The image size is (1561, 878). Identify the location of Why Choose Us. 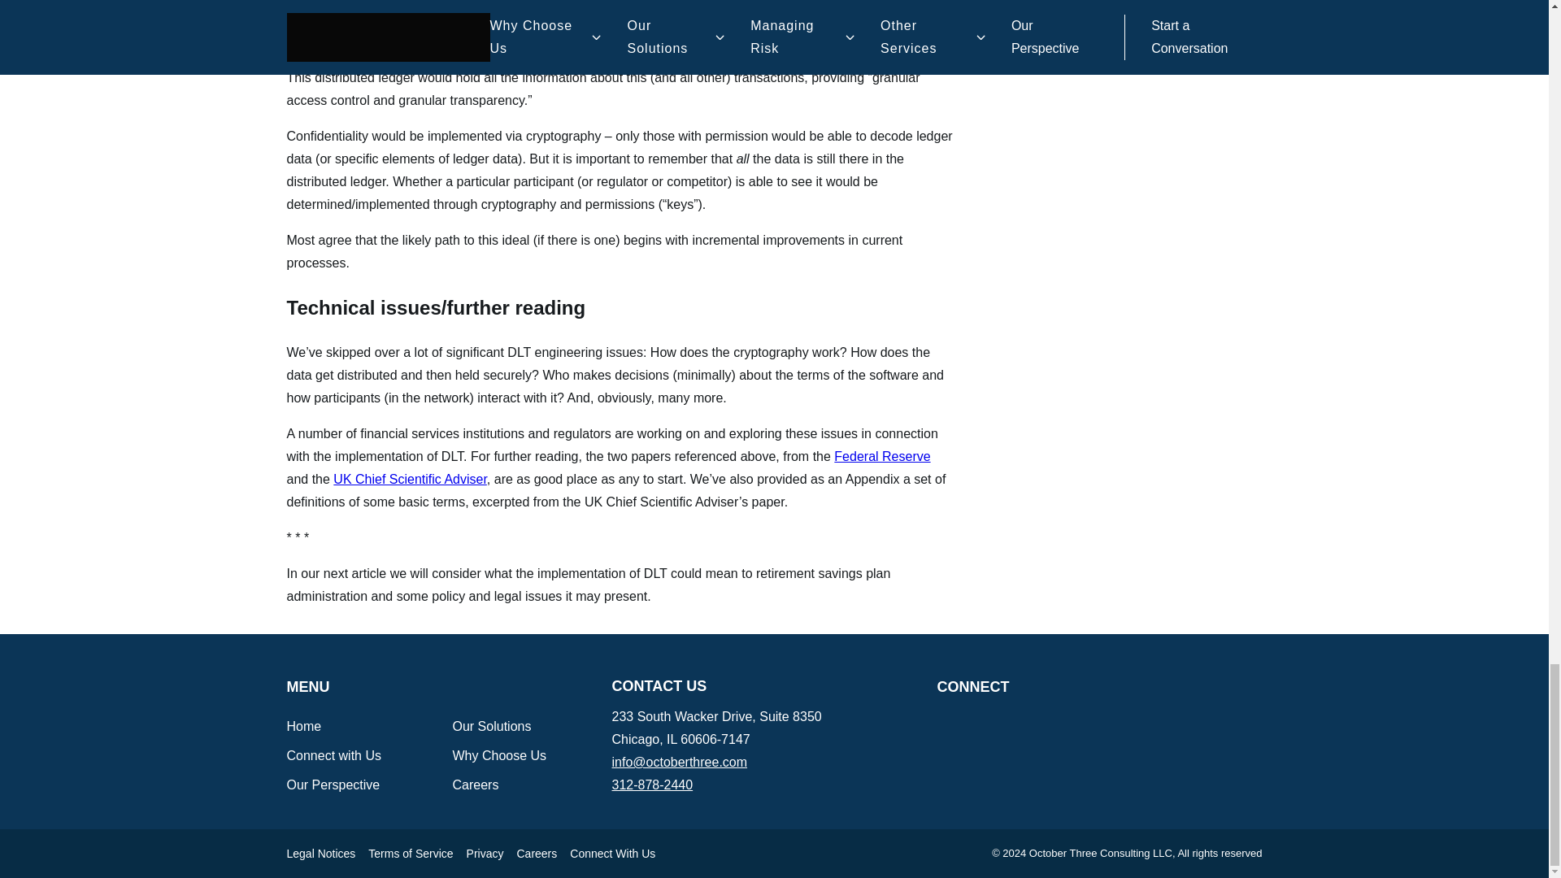
(499, 756).